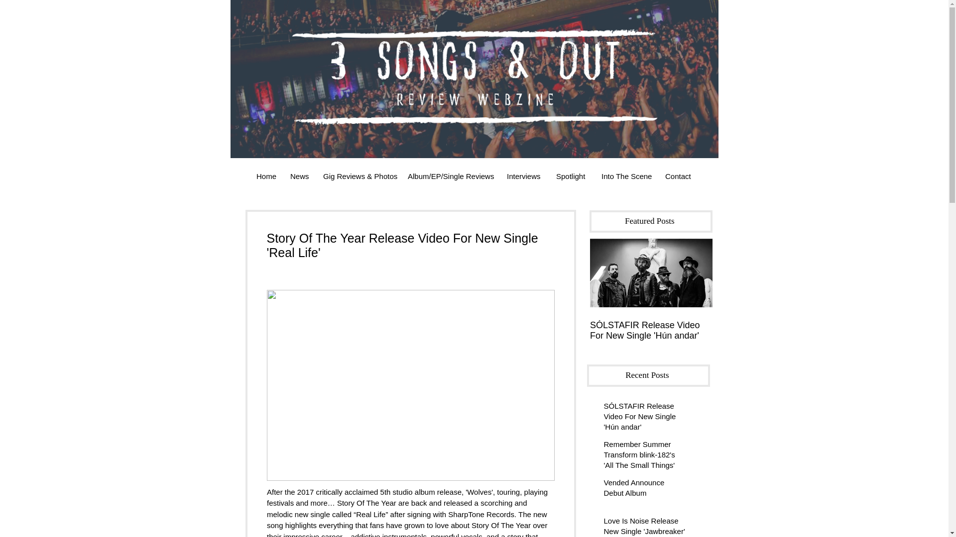 Image resolution: width=956 pixels, height=537 pixels. Describe the element at coordinates (625, 176) in the screenshot. I see `Into The Scene` at that location.